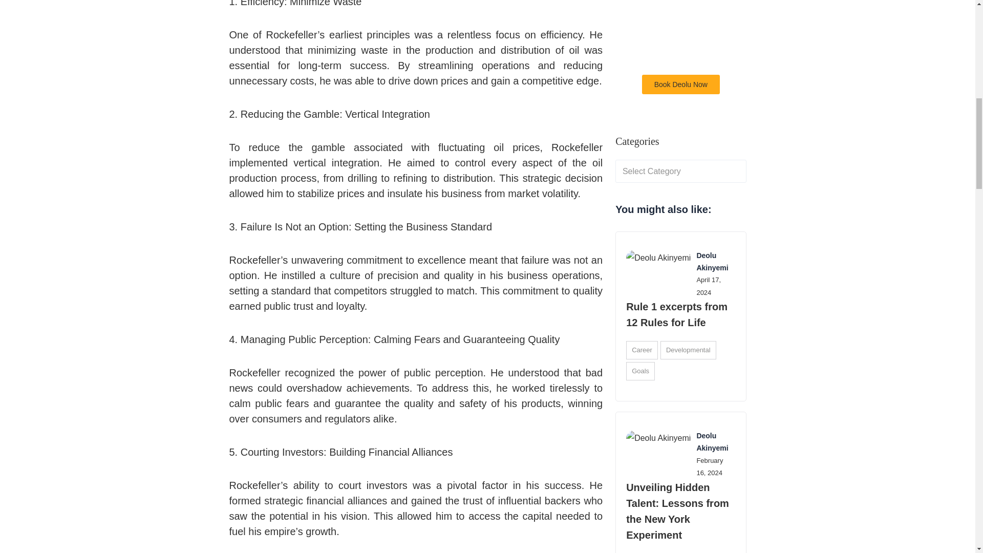 This screenshot has height=553, width=983. I want to click on Developmental, so click(688, 350).